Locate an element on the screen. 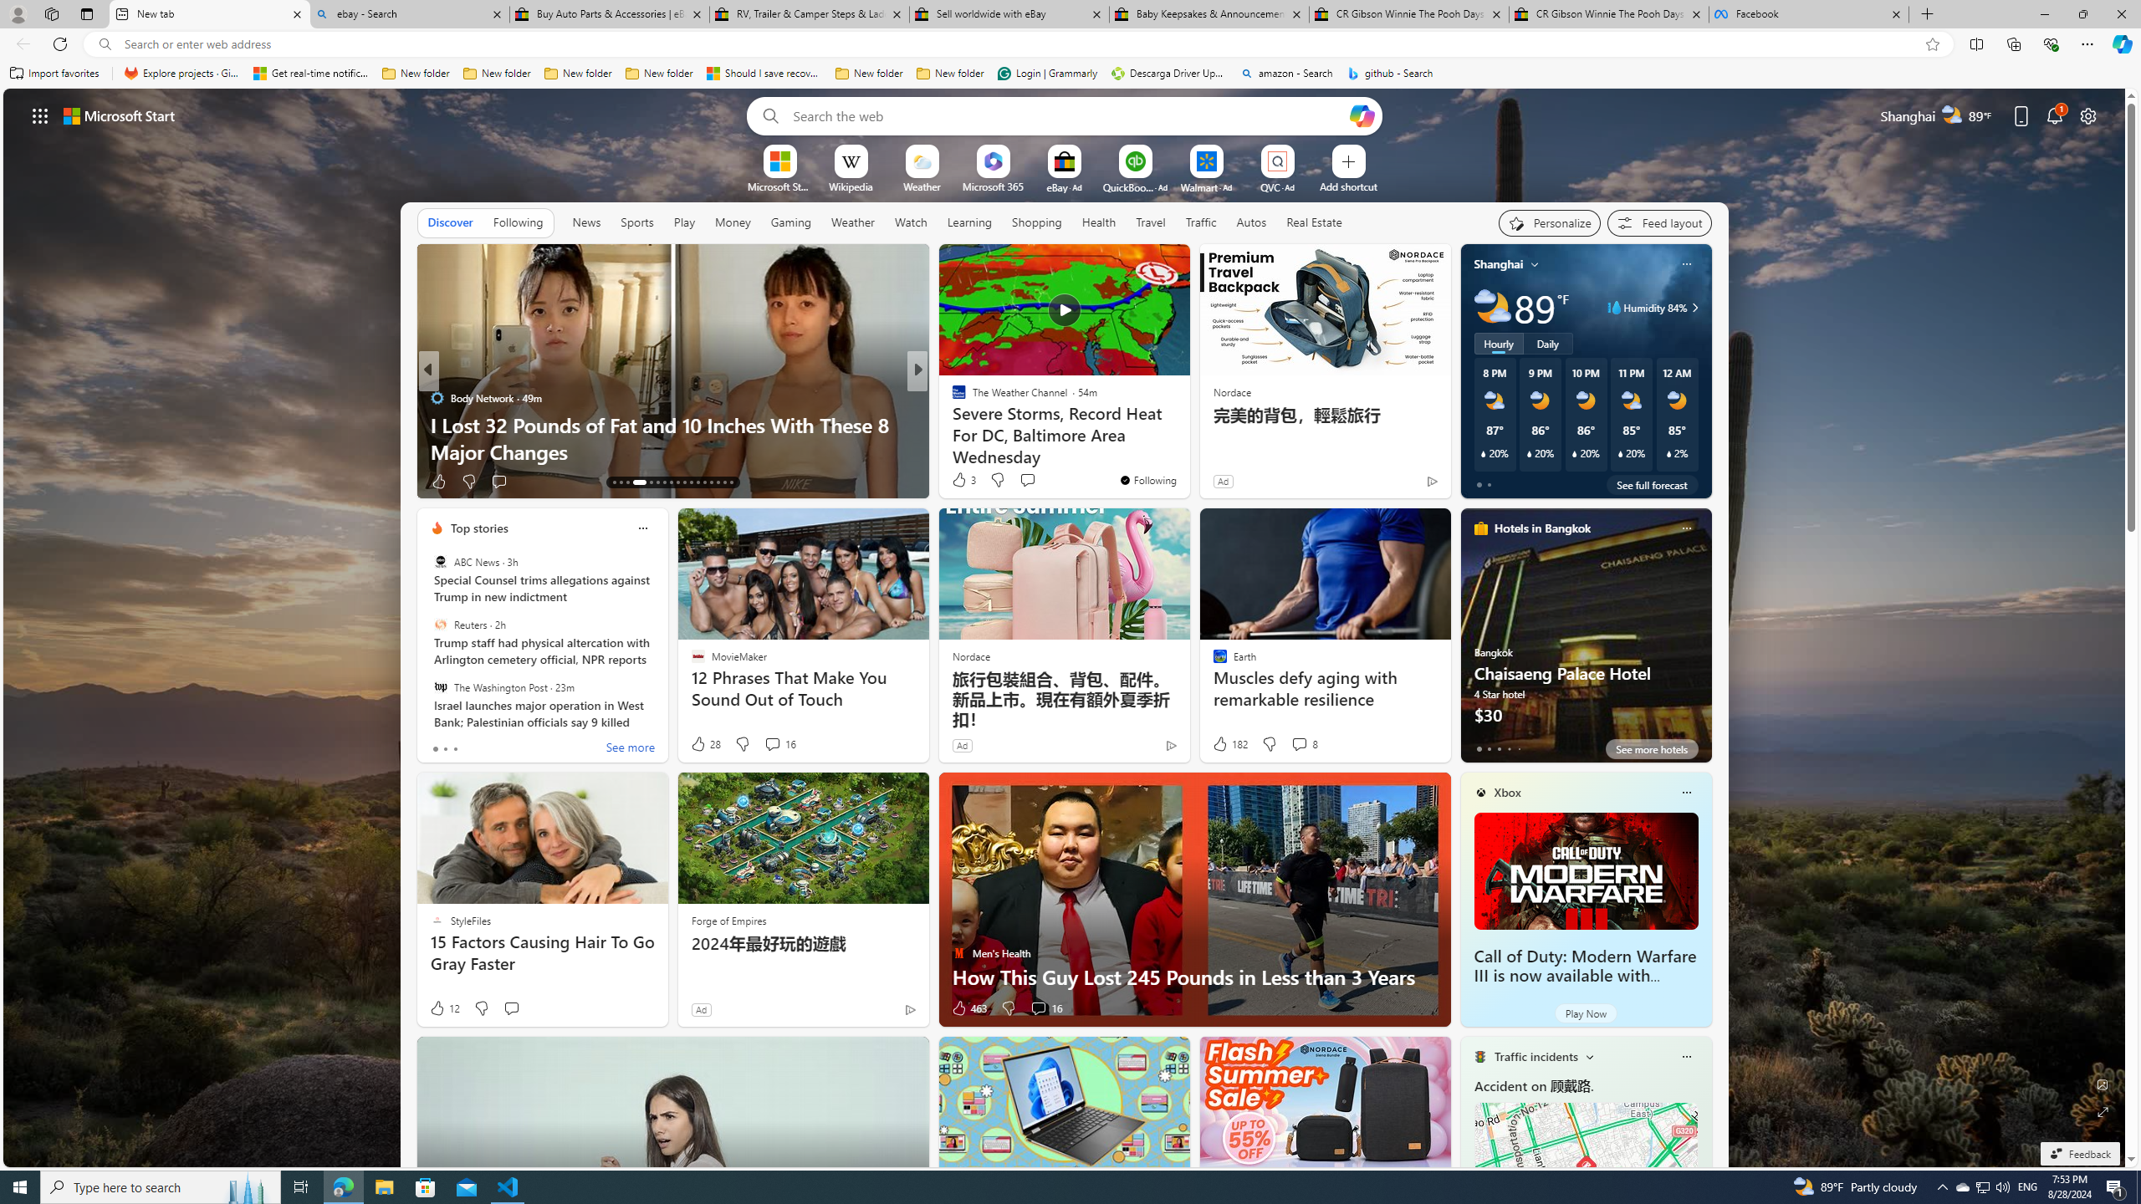  tab-4 is located at coordinates (1519, 748).